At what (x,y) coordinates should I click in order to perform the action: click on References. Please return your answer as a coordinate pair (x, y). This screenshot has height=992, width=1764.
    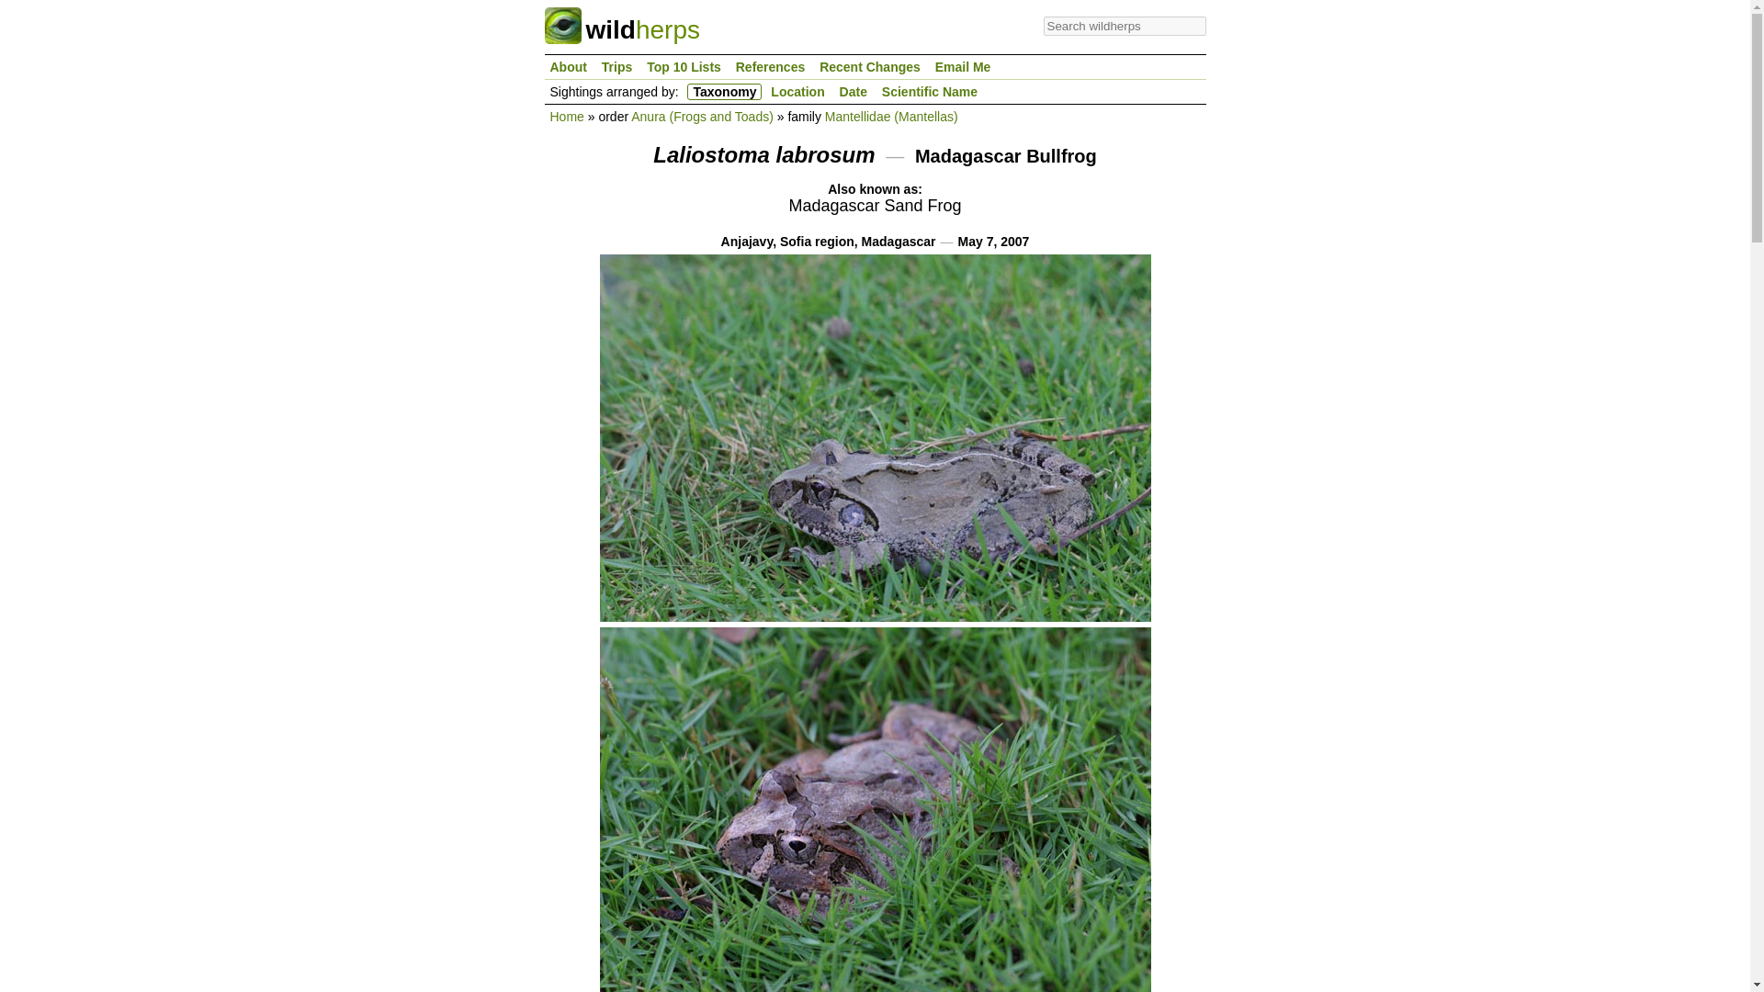
    Looking at the image, I should click on (770, 66).